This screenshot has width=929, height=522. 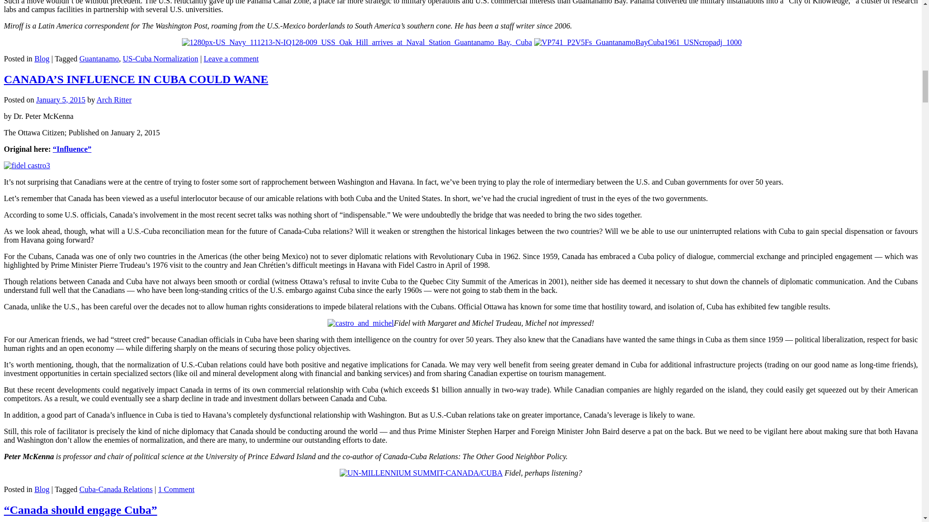 I want to click on View all posts by Arch Ritter, so click(x=114, y=100).